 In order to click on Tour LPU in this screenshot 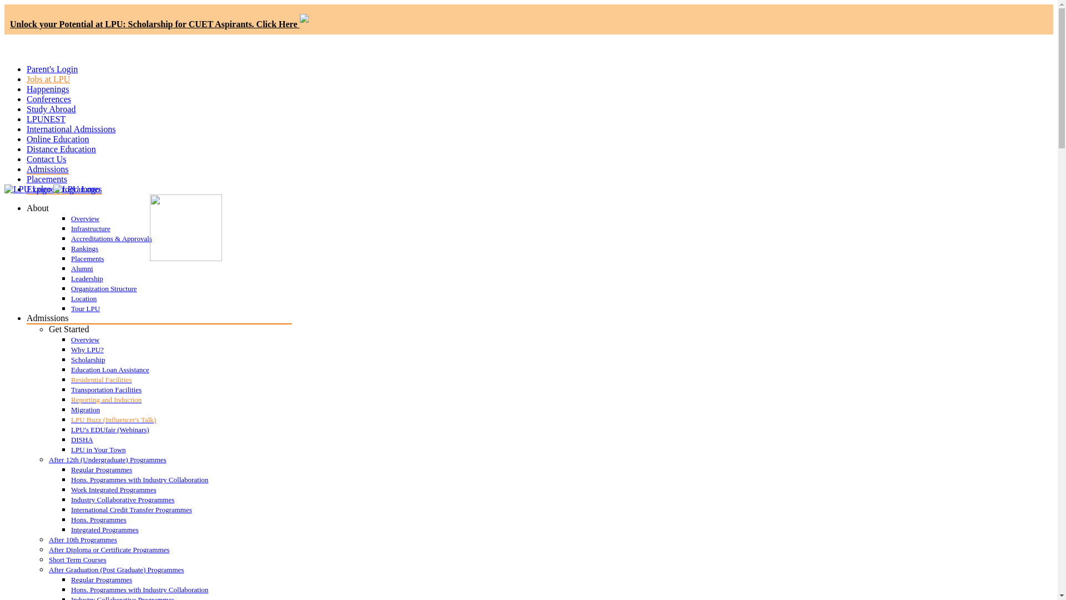, I will do `click(182, 308)`.